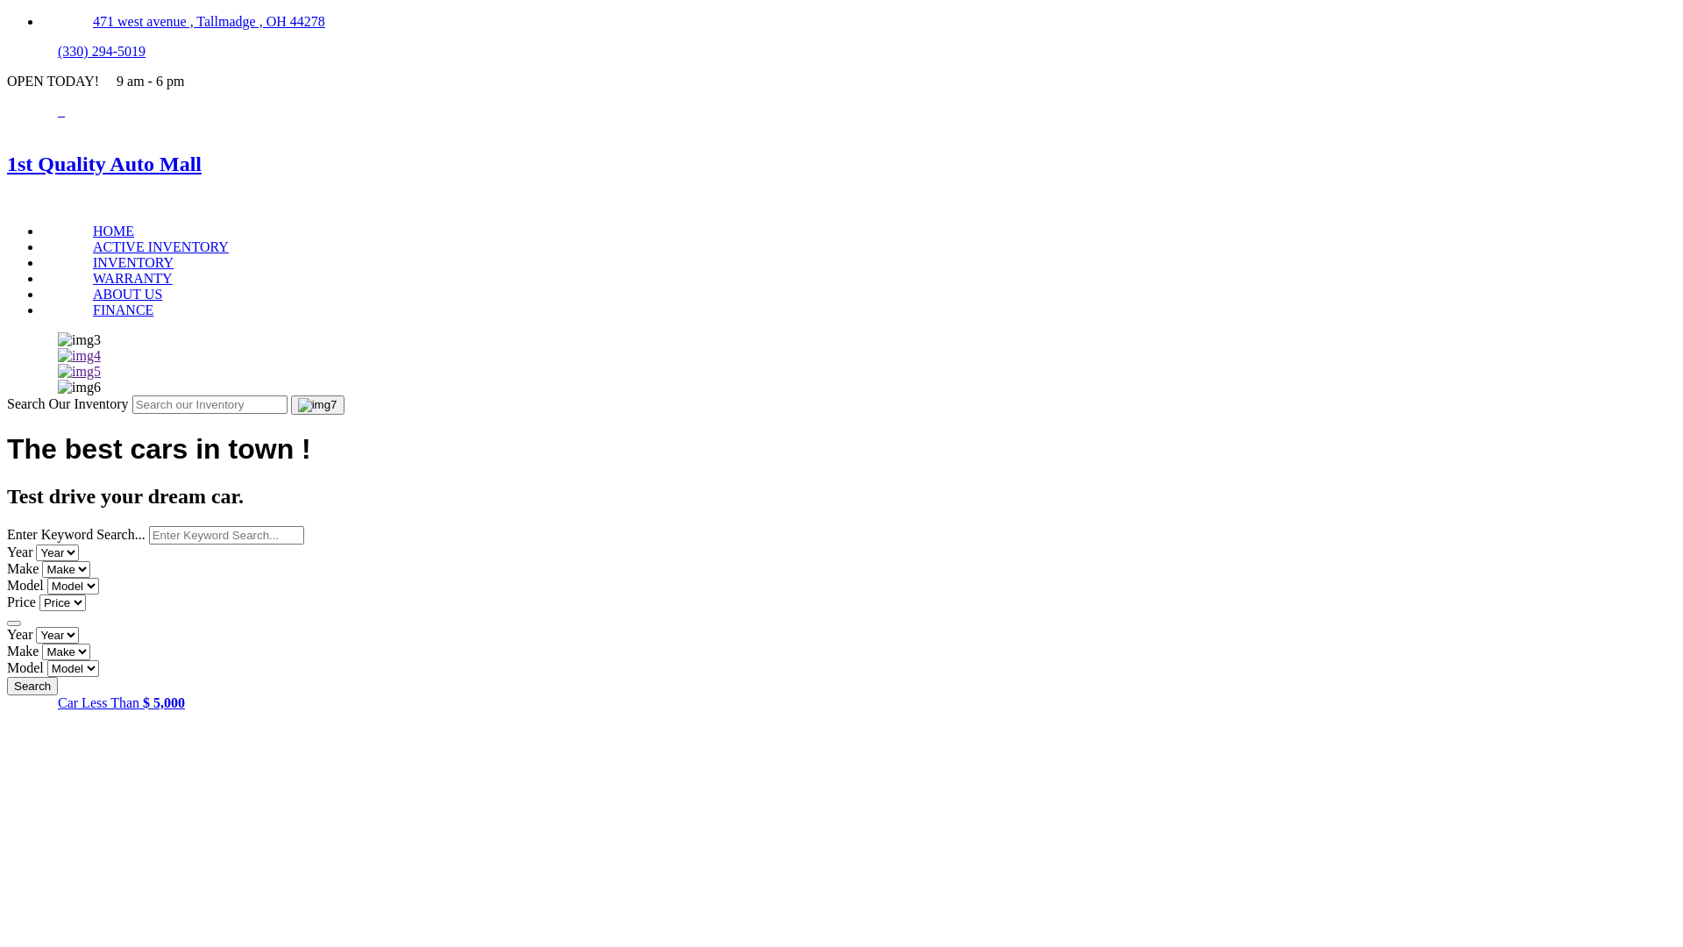  I want to click on (330) 294-5019, so click(102, 51).